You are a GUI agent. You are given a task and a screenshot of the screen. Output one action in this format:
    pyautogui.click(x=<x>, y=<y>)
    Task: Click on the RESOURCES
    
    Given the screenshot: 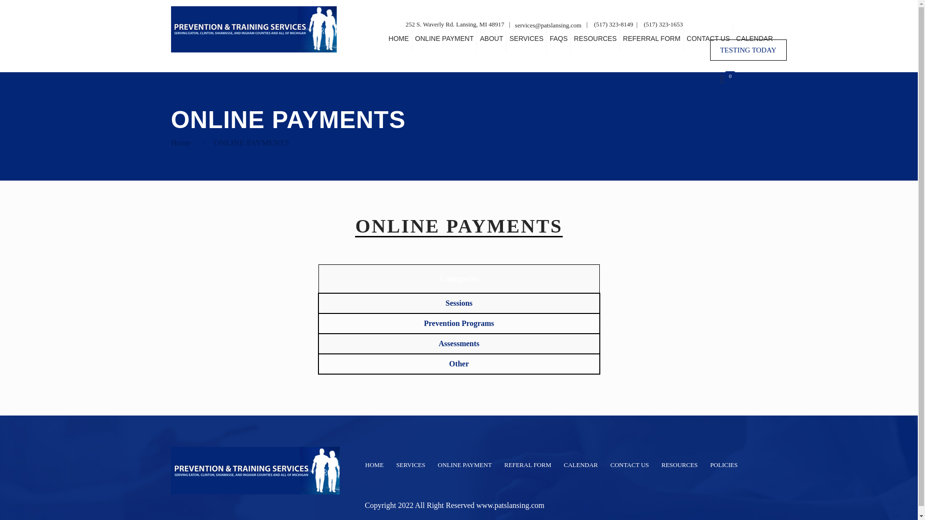 What is the action you would take?
    pyautogui.click(x=595, y=39)
    